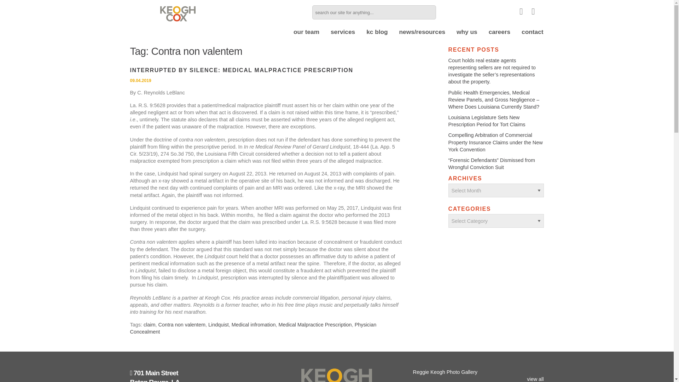 The image size is (679, 382). Describe the element at coordinates (467, 32) in the screenshot. I see `why us` at that location.